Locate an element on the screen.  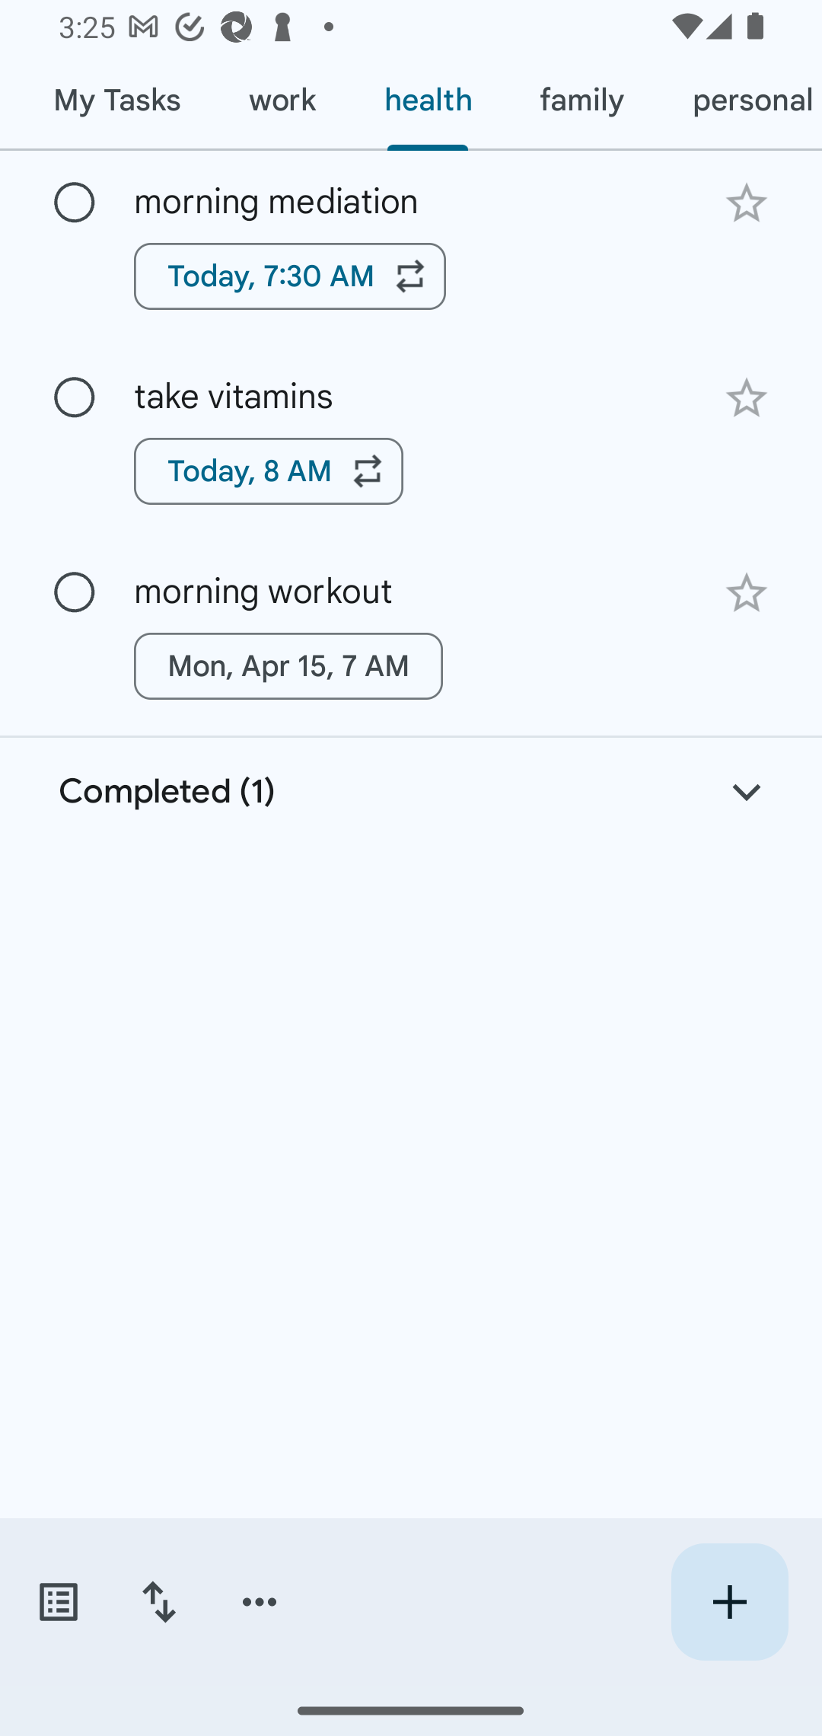
Add star is located at coordinates (746, 397).